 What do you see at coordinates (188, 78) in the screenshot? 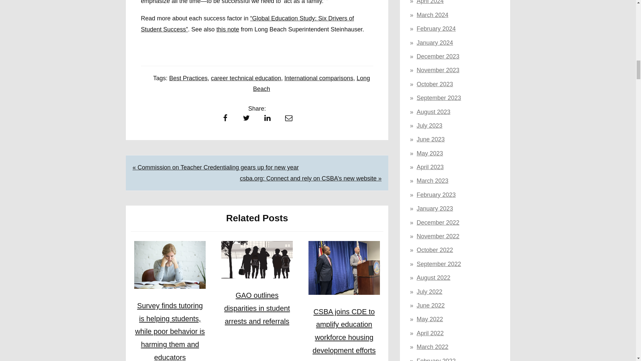
I see `Best Practices` at bounding box center [188, 78].